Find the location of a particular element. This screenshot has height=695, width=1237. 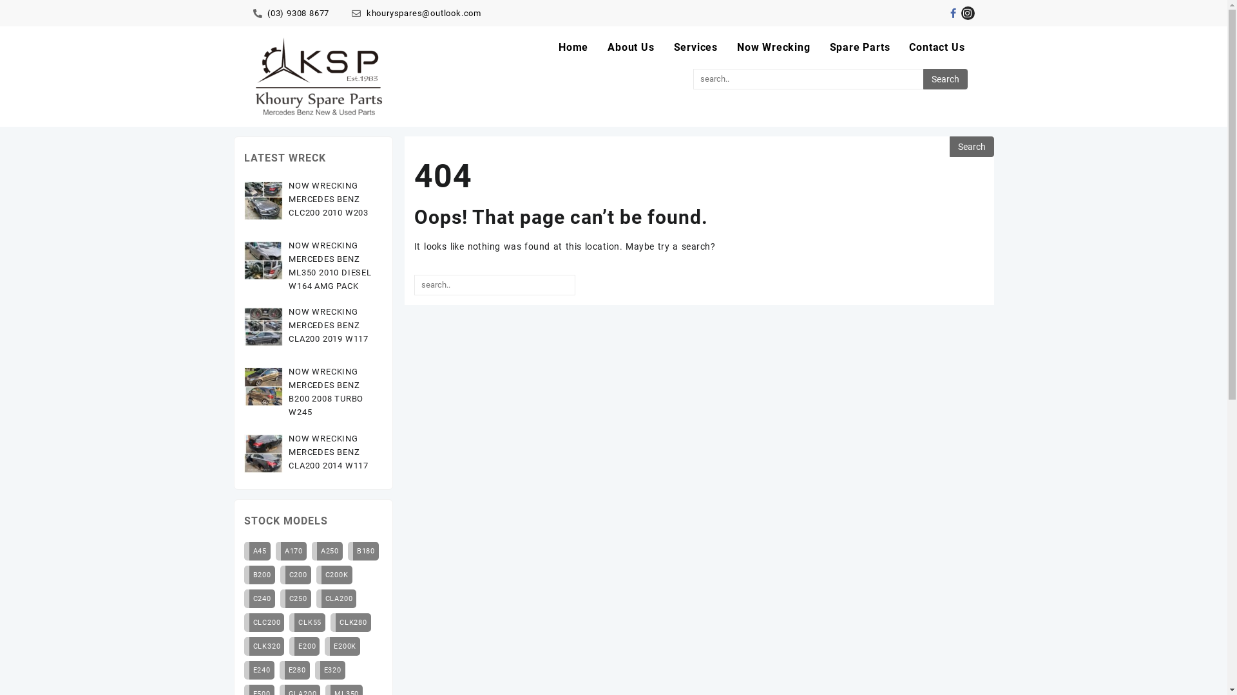

CLK320 is located at coordinates (264, 646).